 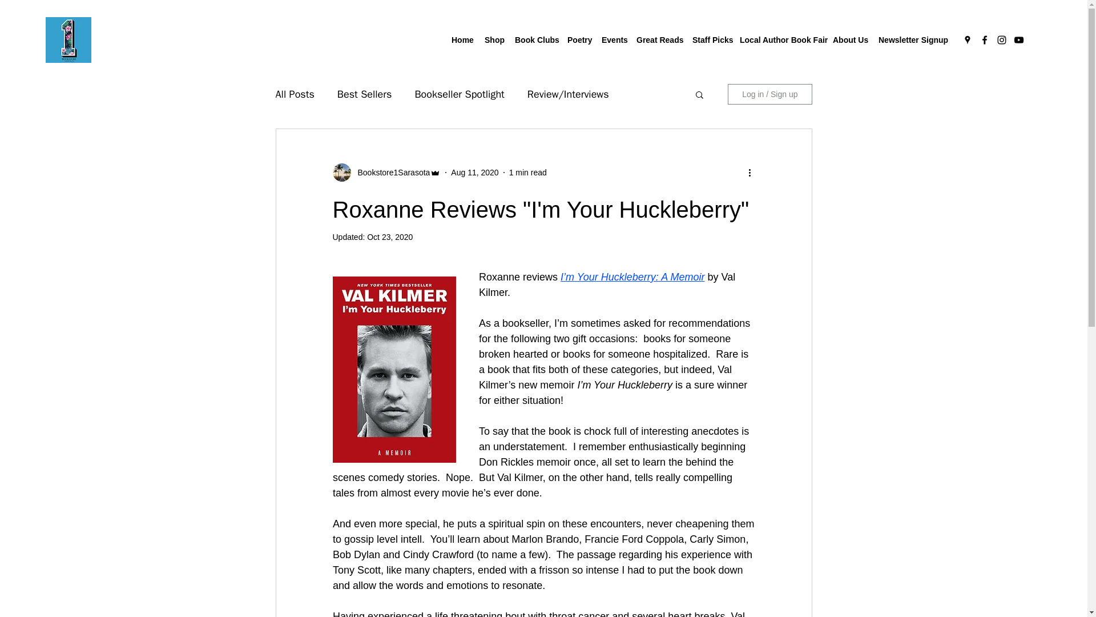 What do you see at coordinates (528, 172) in the screenshot?
I see `1 min read` at bounding box center [528, 172].